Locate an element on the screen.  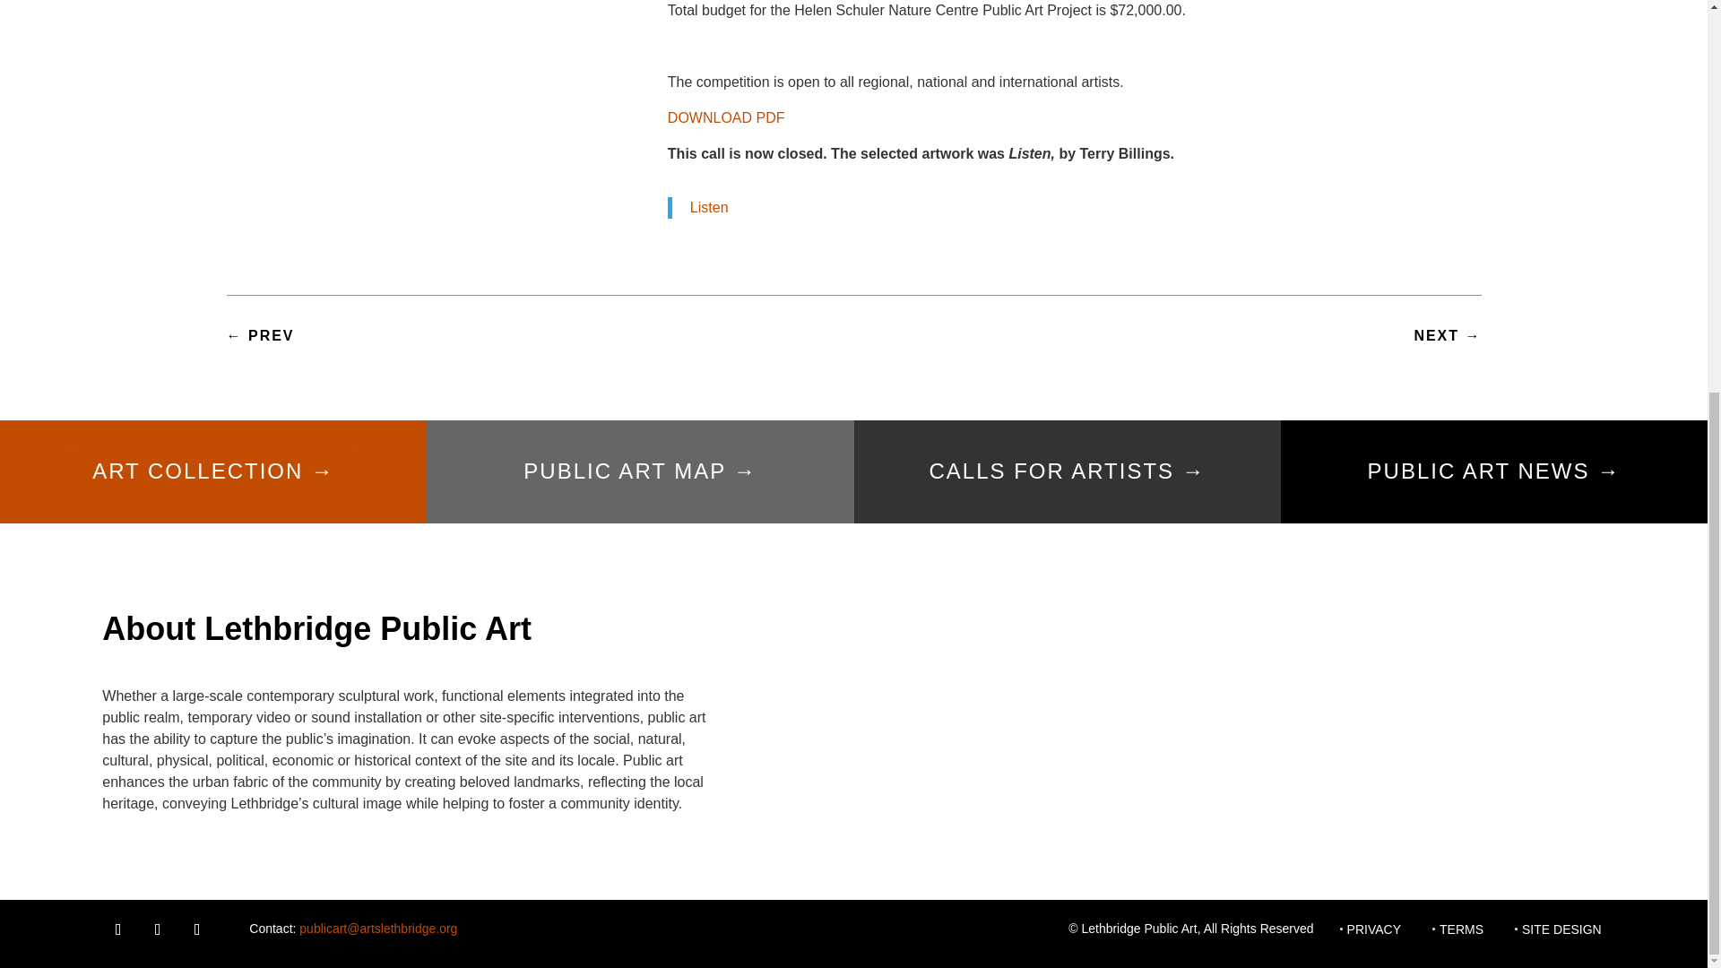
Lethbridge Public Art is located at coordinates (1138, 929).